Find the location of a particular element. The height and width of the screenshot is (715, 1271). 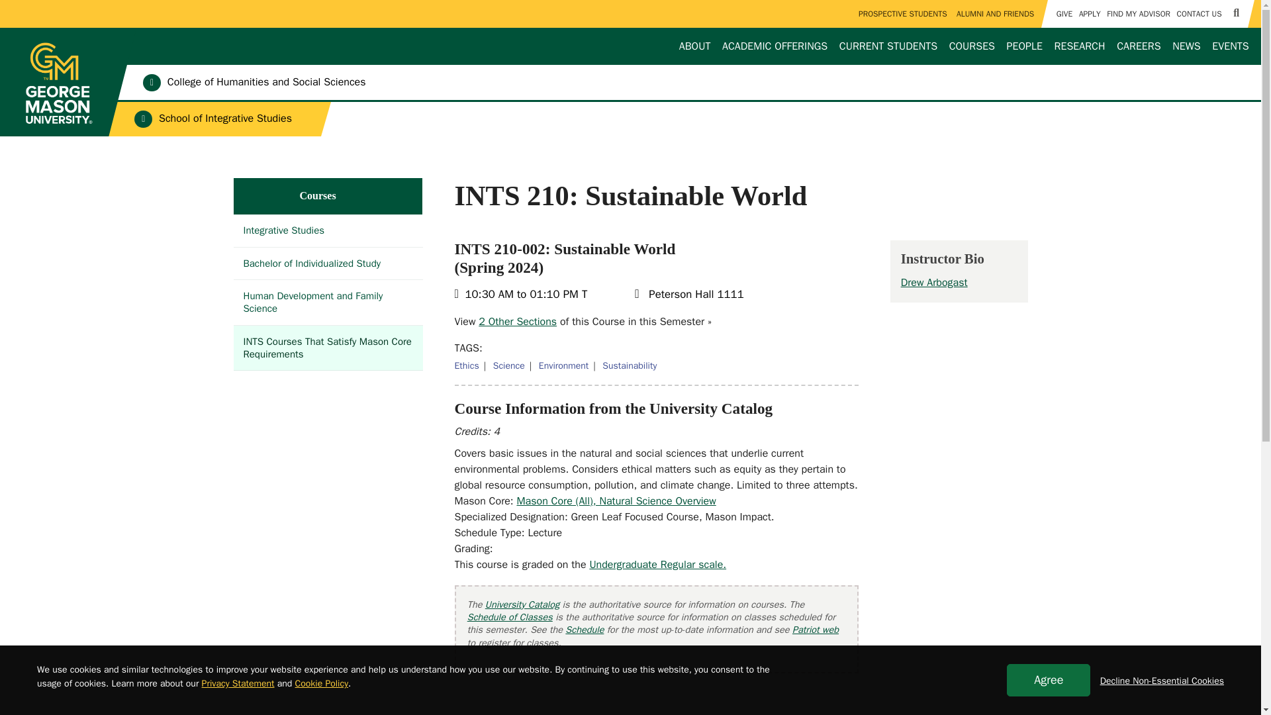

ABOUT is located at coordinates (694, 46).